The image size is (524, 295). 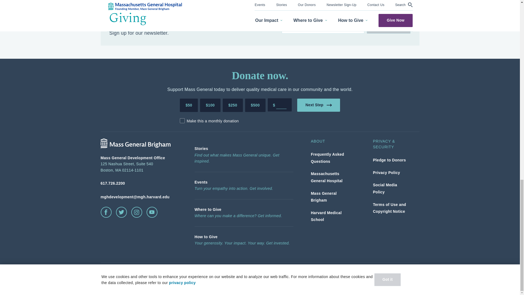 What do you see at coordinates (389, 27) in the screenshot?
I see `Subscribe` at bounding box center [389, 27].